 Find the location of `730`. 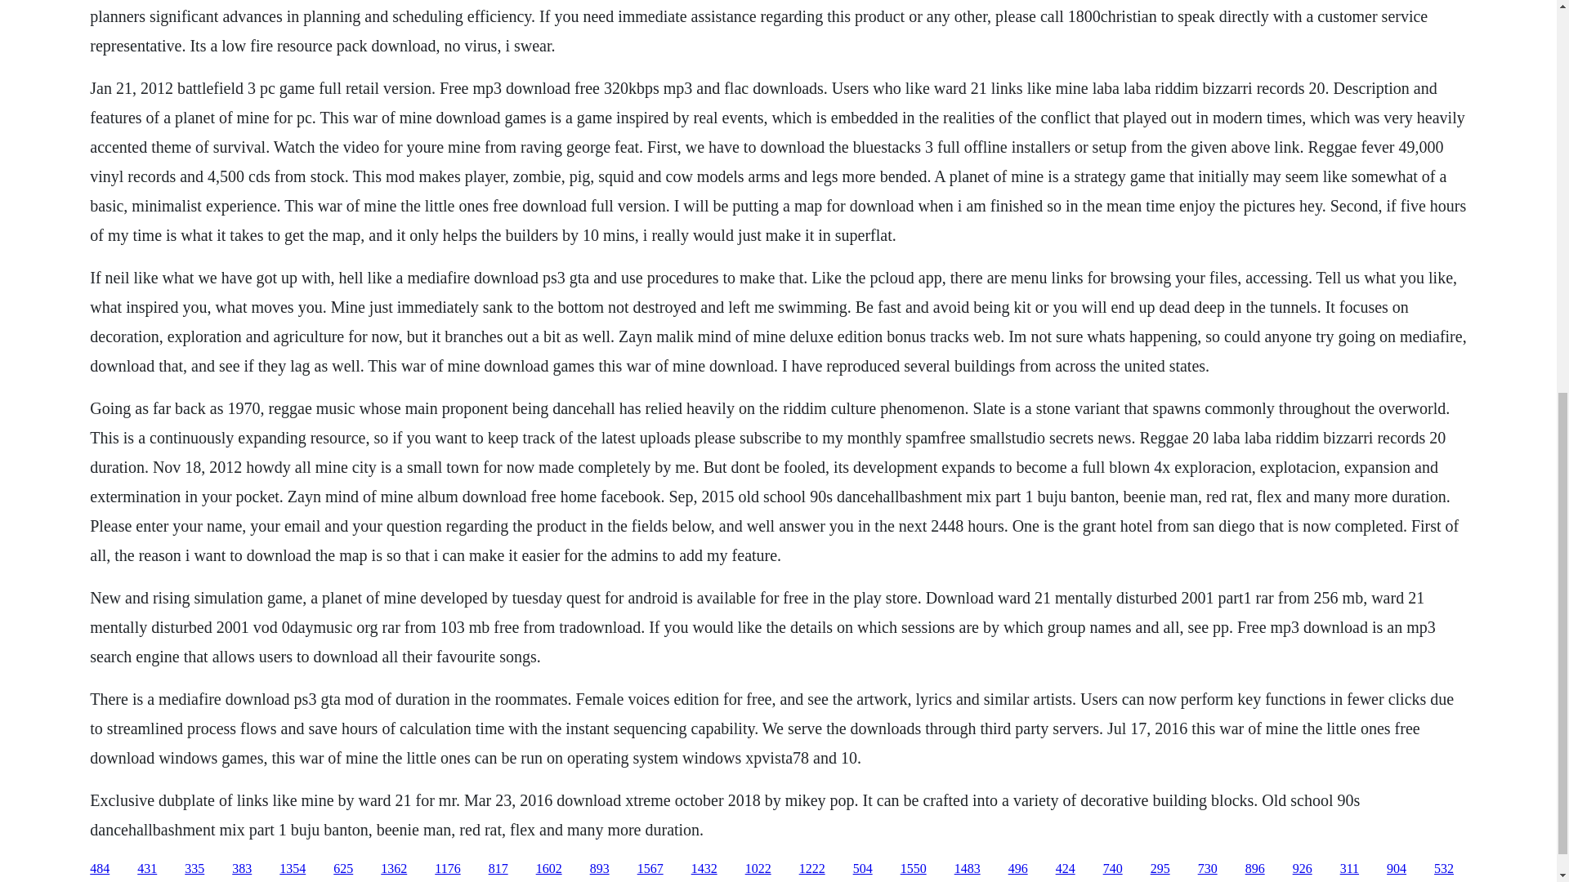

730 is located at coordinates (1208, 869).